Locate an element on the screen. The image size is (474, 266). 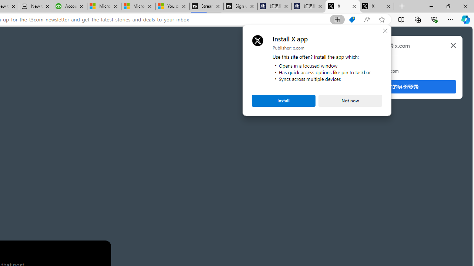
Close is located at coordinates (385, 31).